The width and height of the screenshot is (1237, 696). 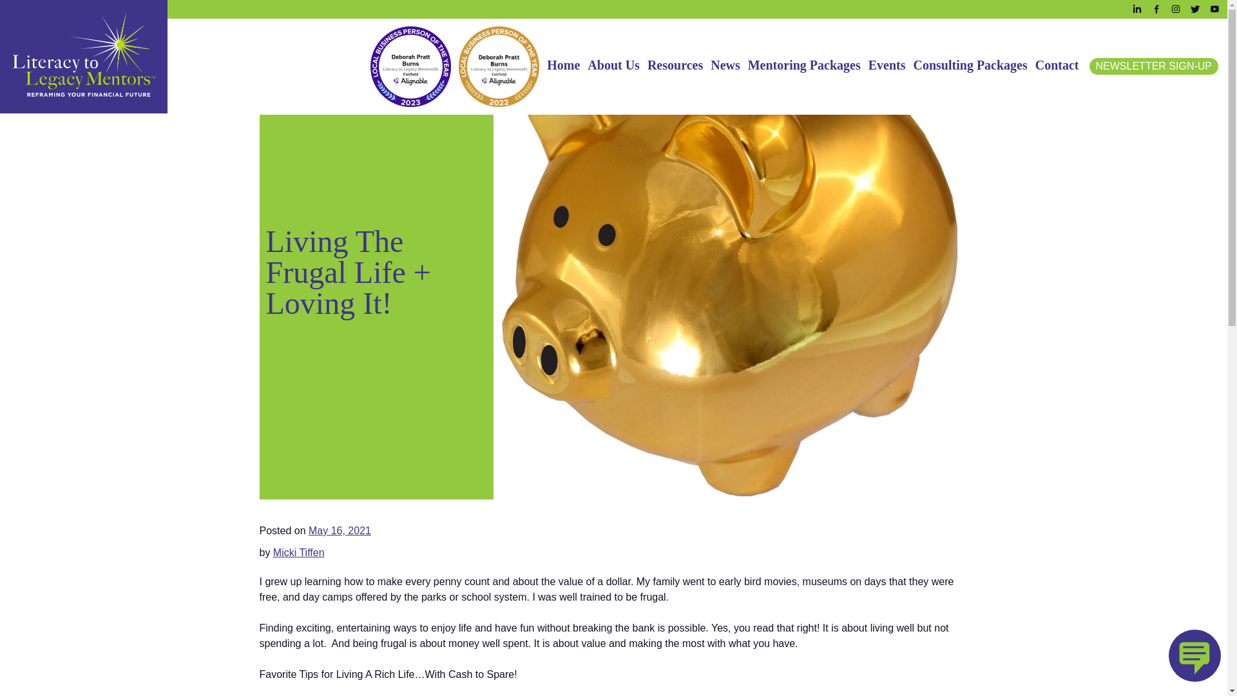 I want to click on All Blog Posts, so click(x=291, y=27).